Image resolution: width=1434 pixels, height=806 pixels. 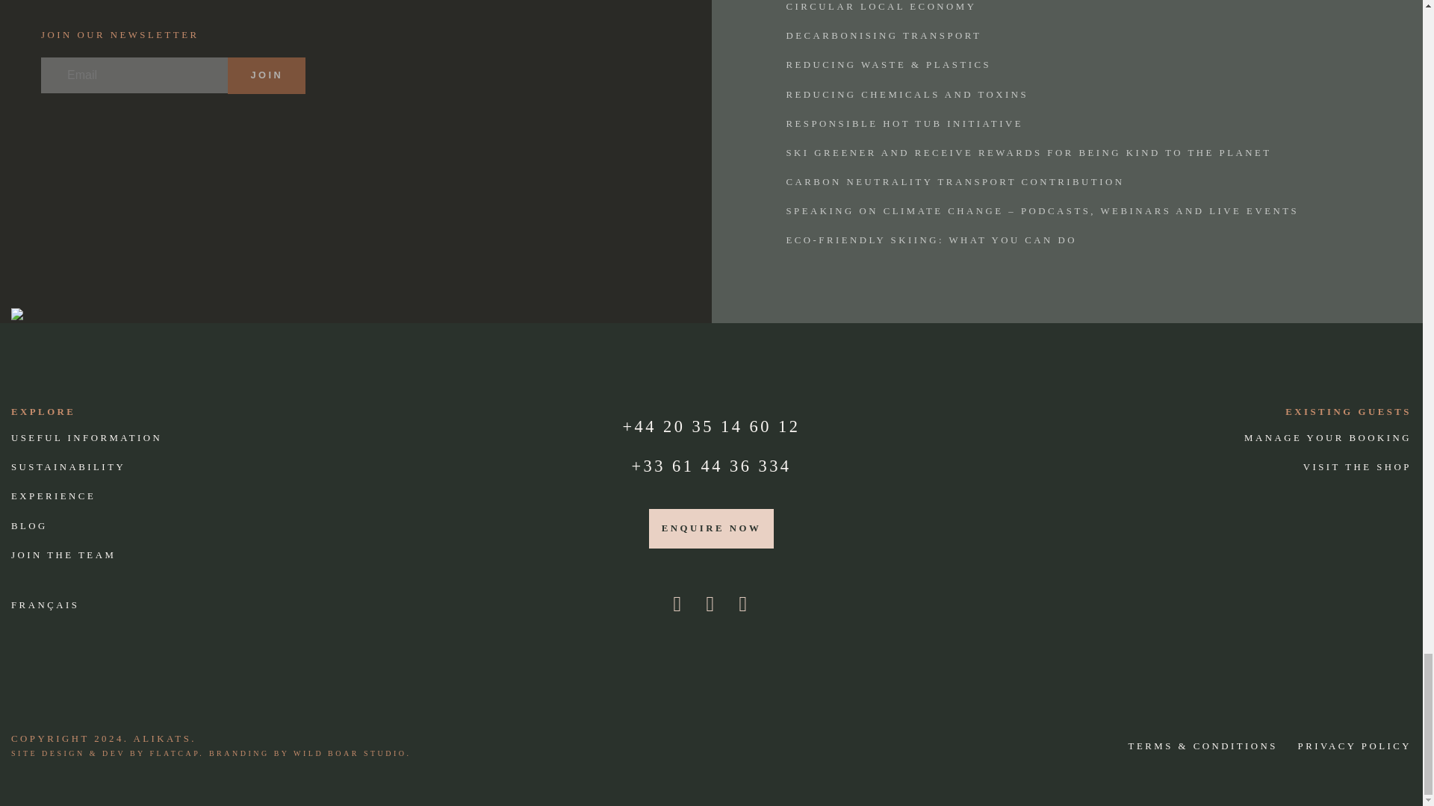 I want to click on Share on Facebook, so click(x=57, y=4).